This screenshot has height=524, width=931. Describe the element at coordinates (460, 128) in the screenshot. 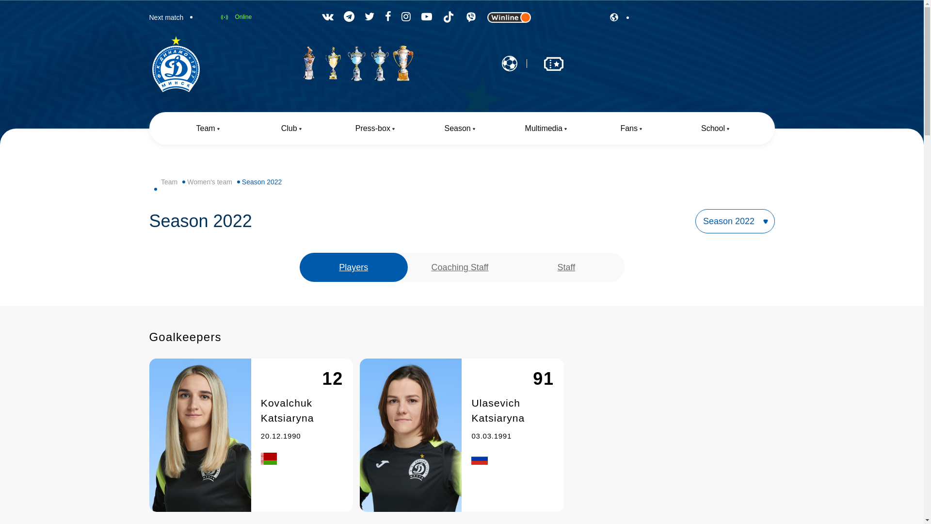

I see `Season` at that location.